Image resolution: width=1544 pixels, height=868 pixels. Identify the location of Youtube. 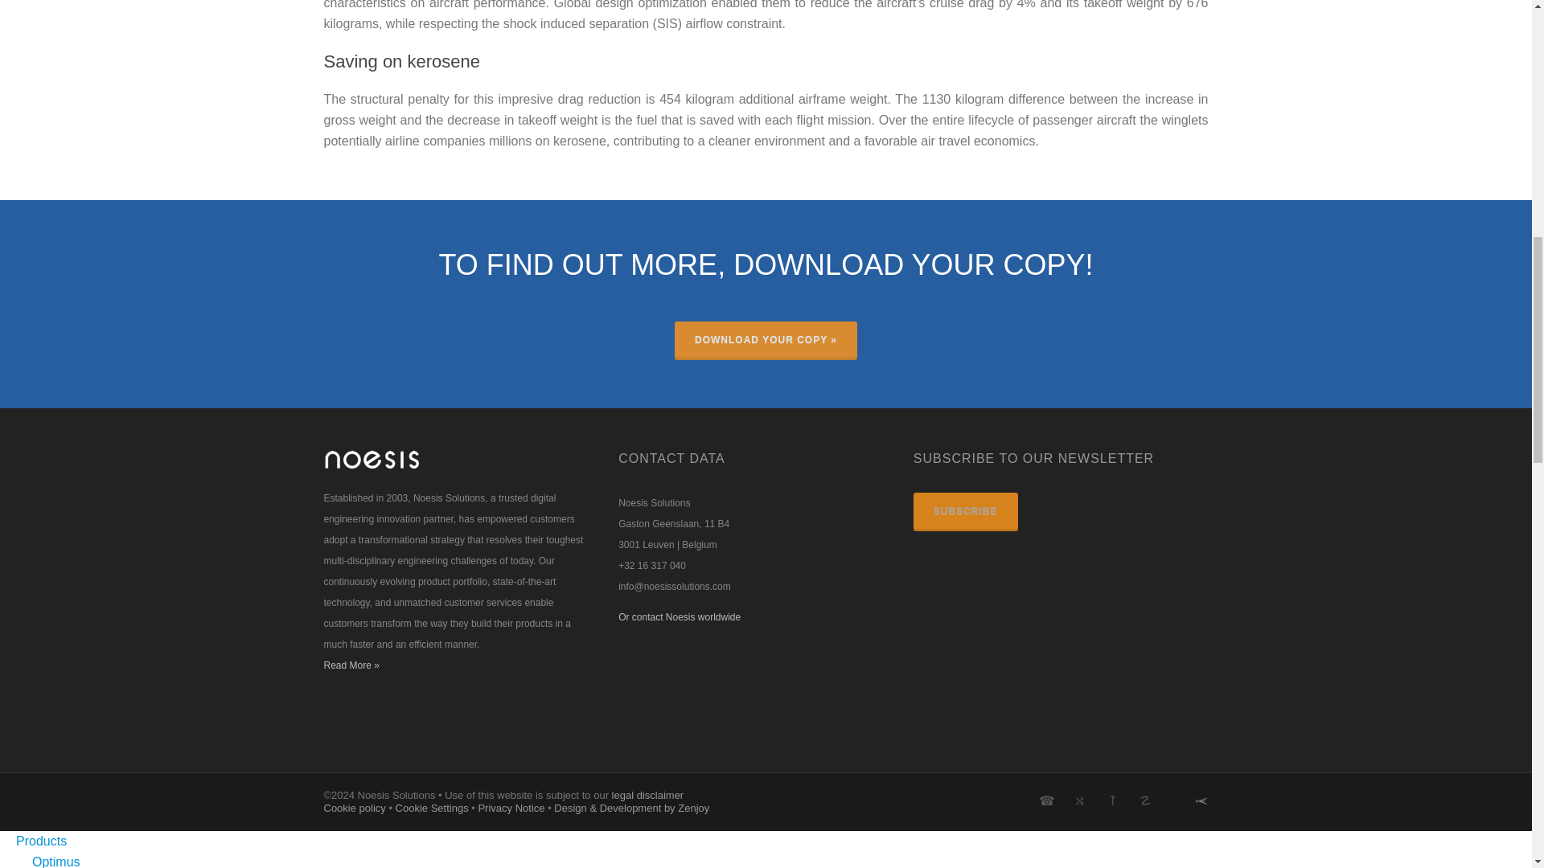
(1145, 800).